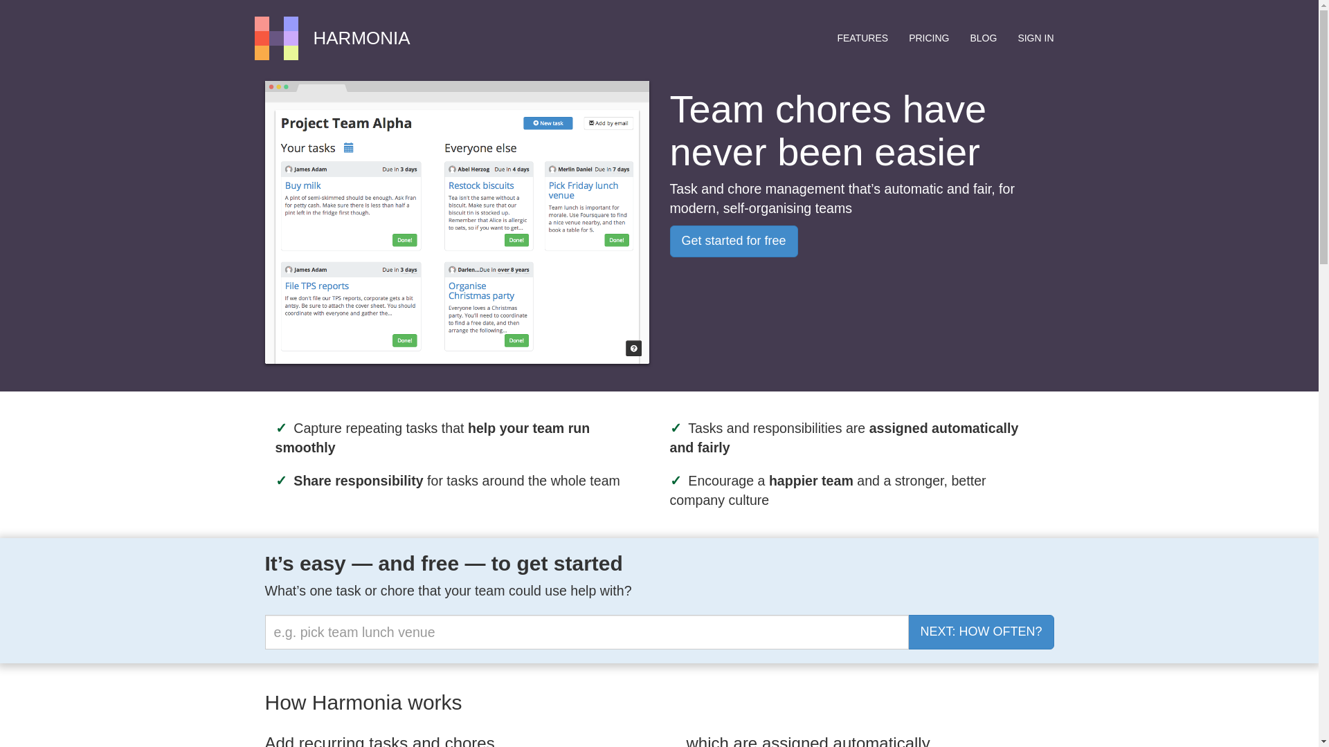 The image size is (1329, 747). What do you see at coordinates (862, 37) in the screenshot?
I see `FEATURES` at bounding box center [862, 37].